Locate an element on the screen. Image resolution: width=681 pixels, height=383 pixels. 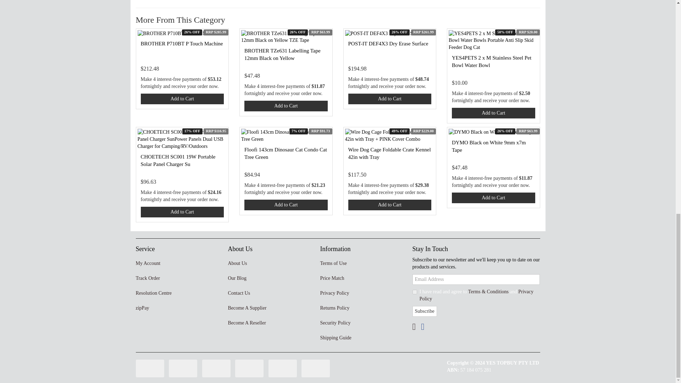
Add BROTHER P710BT P Touch Machine to Cart is located at coordinates (182, 99).